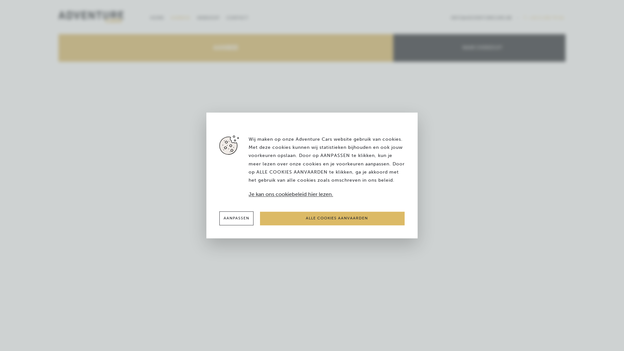 This screenshot has width=624, height=351. What do you see at coordinates (181, 17) in the screenshot?
I see `AANBOD` at bounding box center [181, 17].